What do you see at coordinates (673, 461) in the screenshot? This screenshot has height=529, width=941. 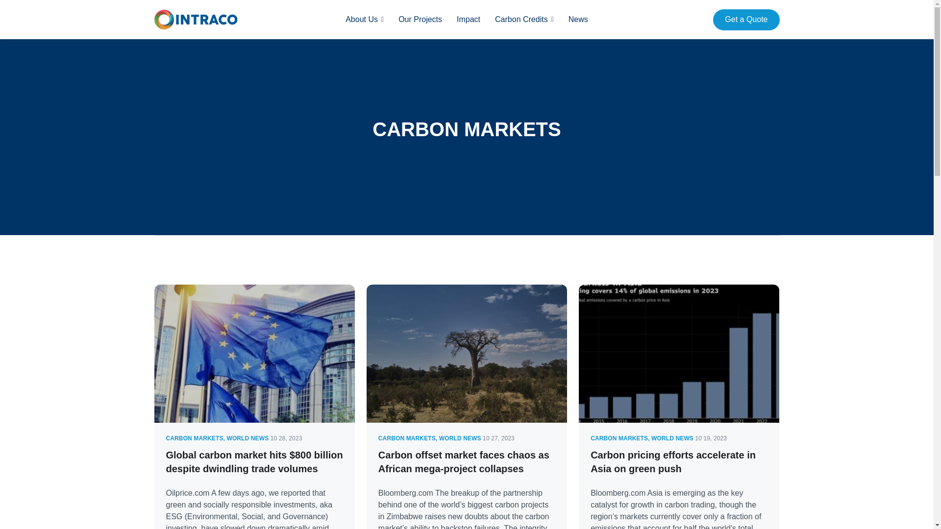 I see `Carbon pricing efforts accelerate in Asia on green push` at bounding box center [673, 461].